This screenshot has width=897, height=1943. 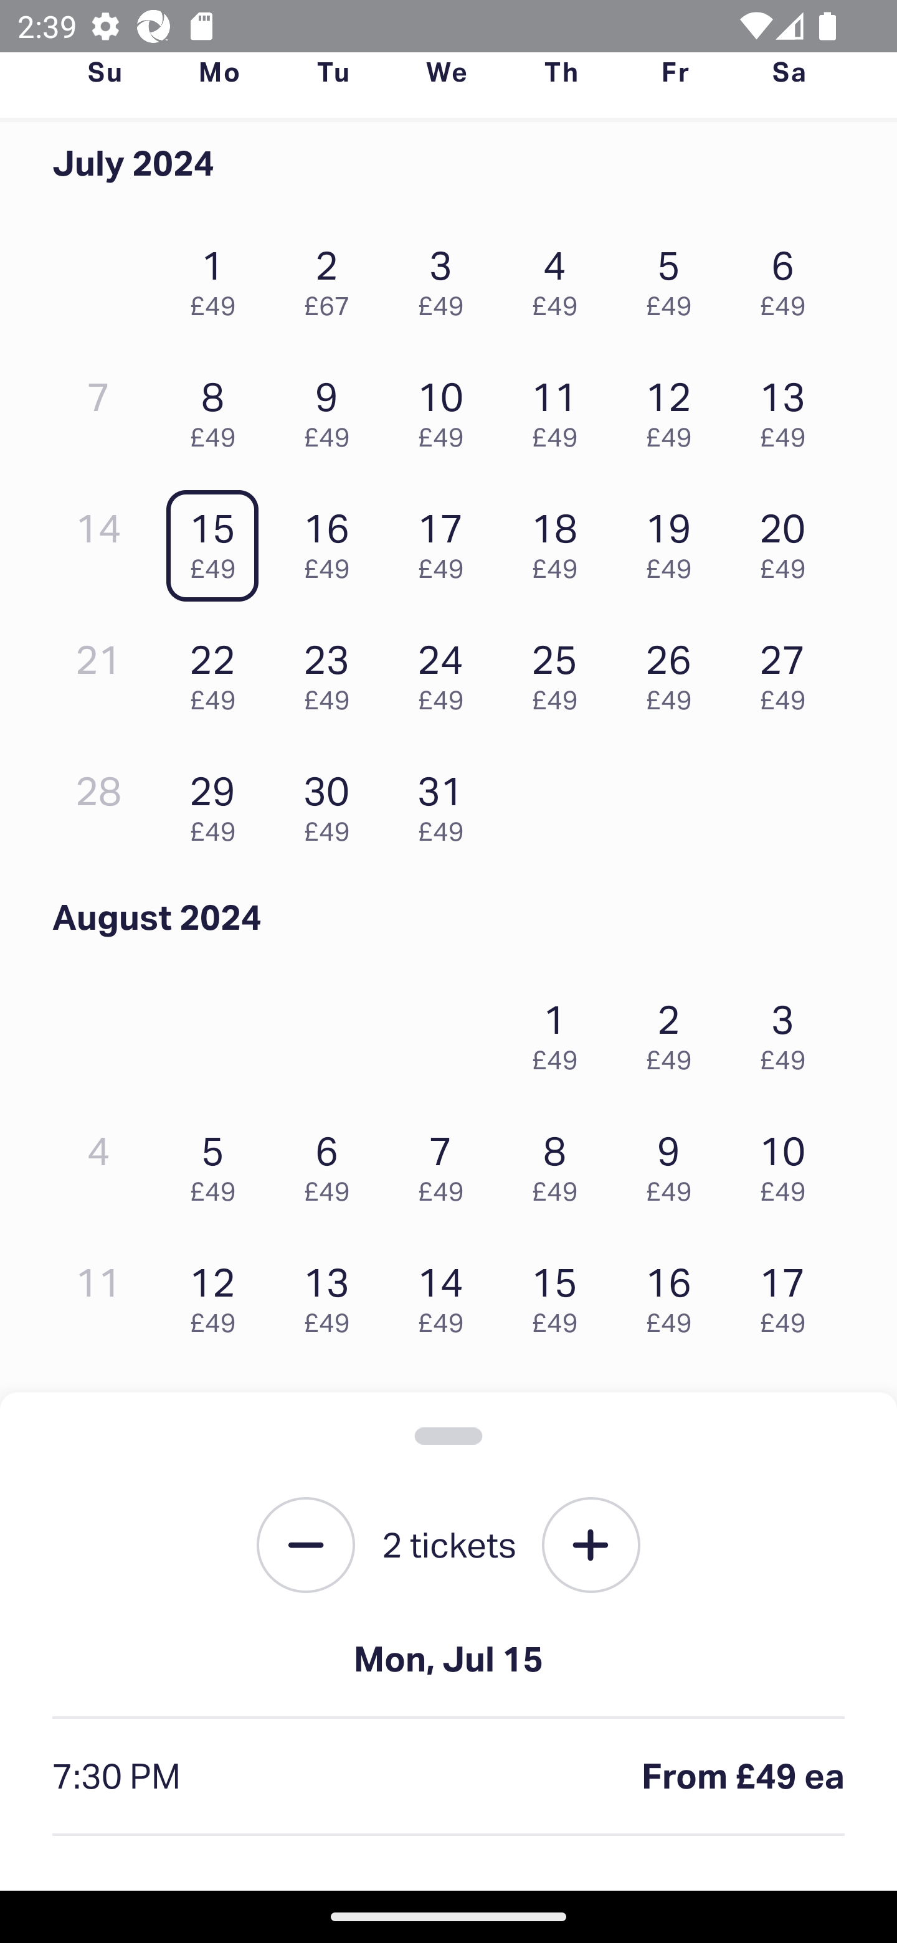 I want to click on 29 £49, so click(x=219, y=803).